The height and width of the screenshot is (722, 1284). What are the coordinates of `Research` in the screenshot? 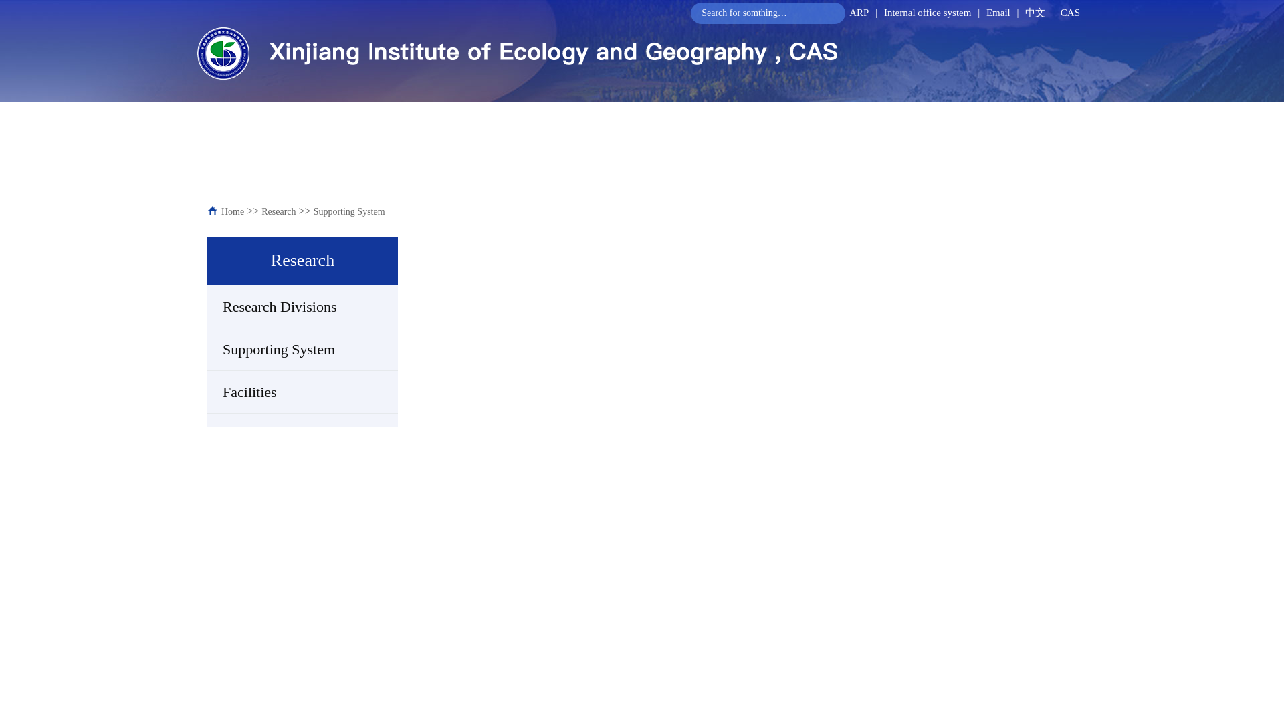 It's located at (439, 114).